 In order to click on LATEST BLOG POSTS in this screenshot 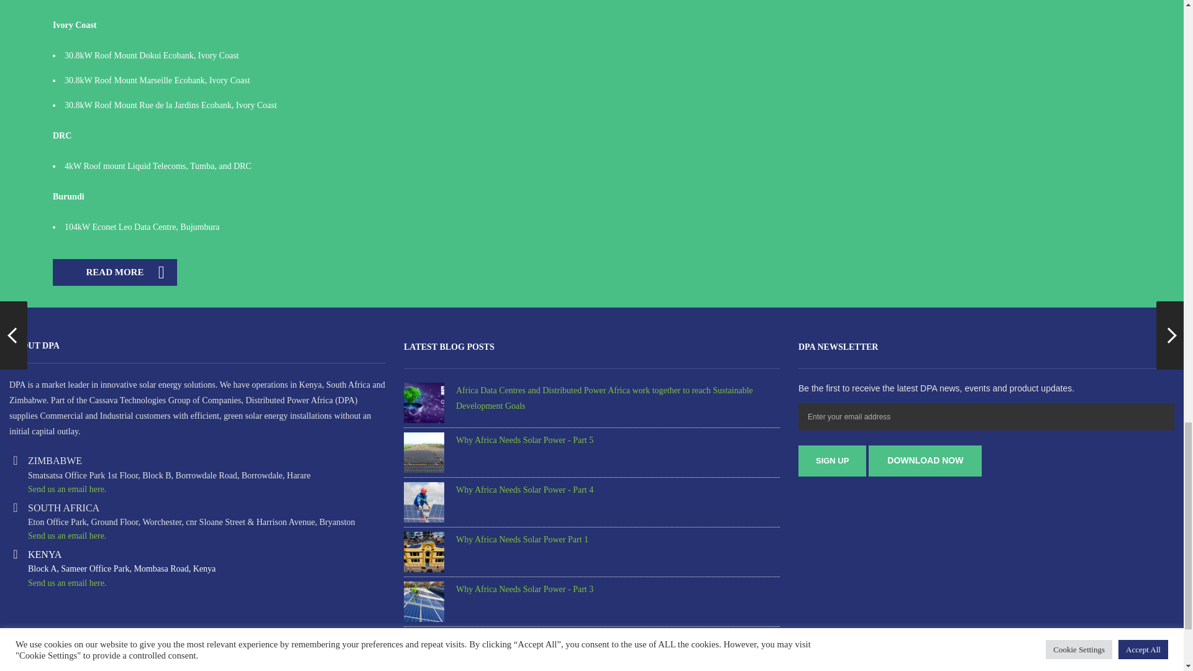, I will do `click(449, 347)`.